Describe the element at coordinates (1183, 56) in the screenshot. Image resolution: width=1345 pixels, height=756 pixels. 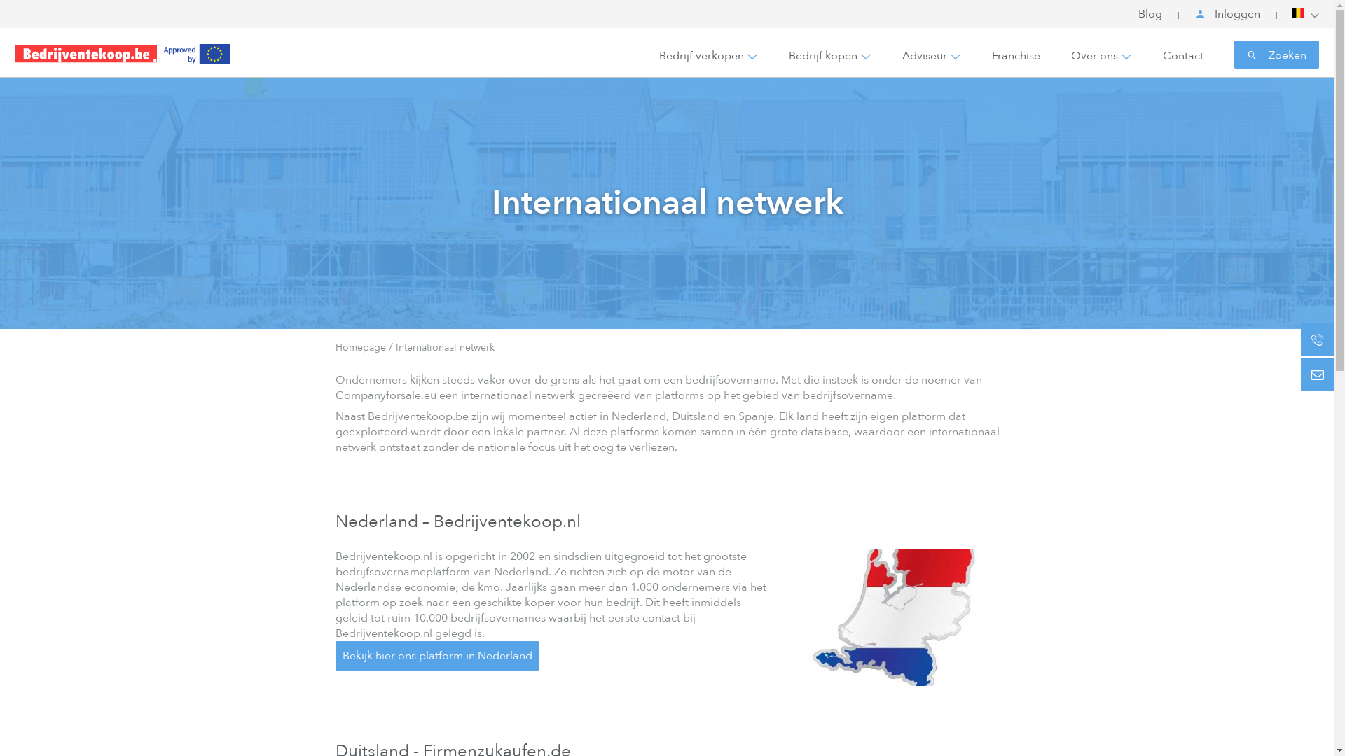
I see `Contact` at that location.